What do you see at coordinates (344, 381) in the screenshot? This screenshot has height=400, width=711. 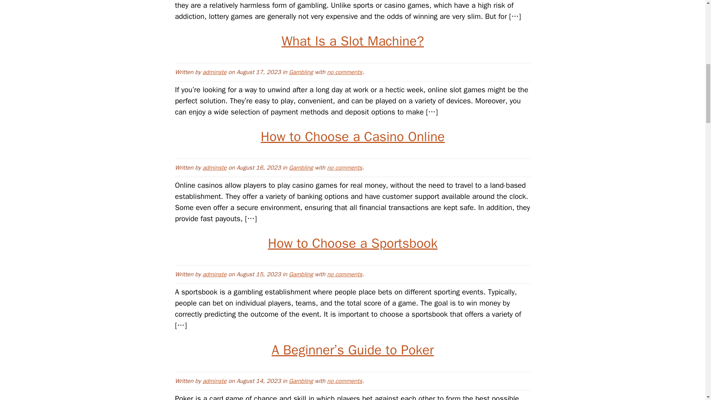 I see `no comments` at bounding box center [344, 381].